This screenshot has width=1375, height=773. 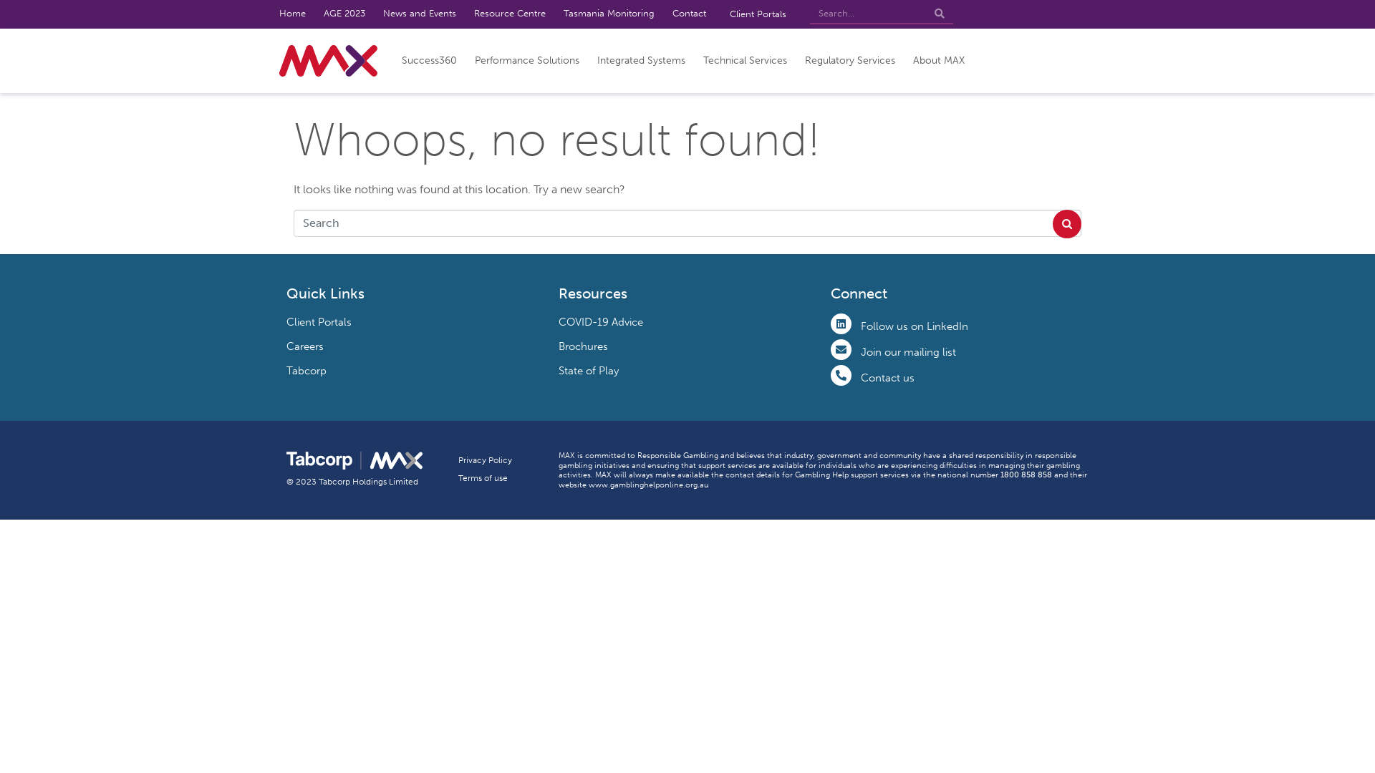 I want to click on www.gamblinghelponline.org.au, so click(x=649, y=485).